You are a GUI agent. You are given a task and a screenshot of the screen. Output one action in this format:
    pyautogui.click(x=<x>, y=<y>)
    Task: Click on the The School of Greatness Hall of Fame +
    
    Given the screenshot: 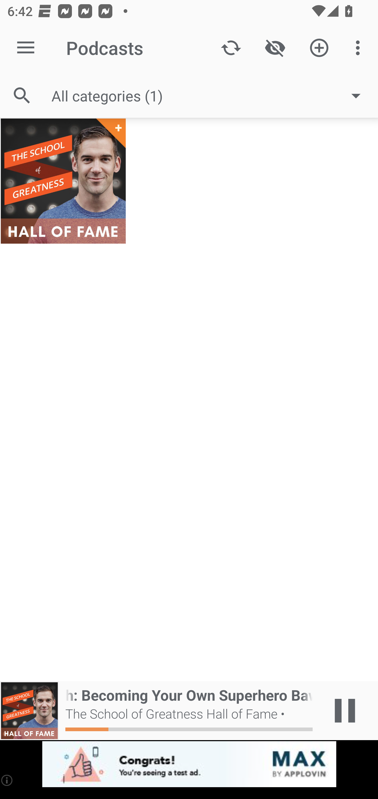 What is the action you would take?
    pyautogui.click(x=63, y=181)
    